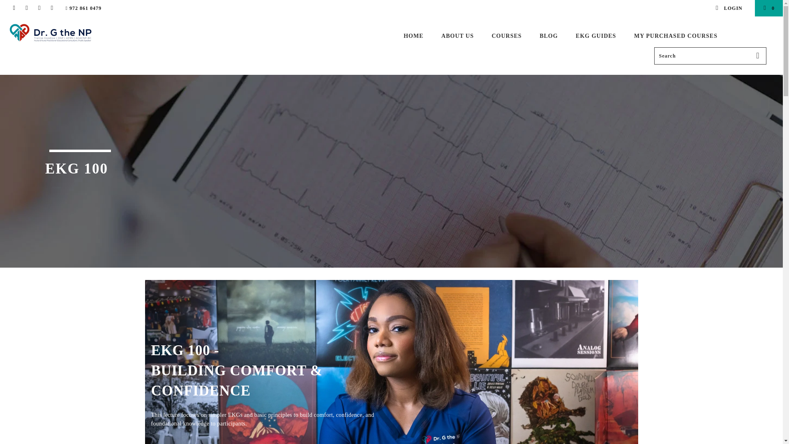  I want to click on LOGIN, so click(728, 8).